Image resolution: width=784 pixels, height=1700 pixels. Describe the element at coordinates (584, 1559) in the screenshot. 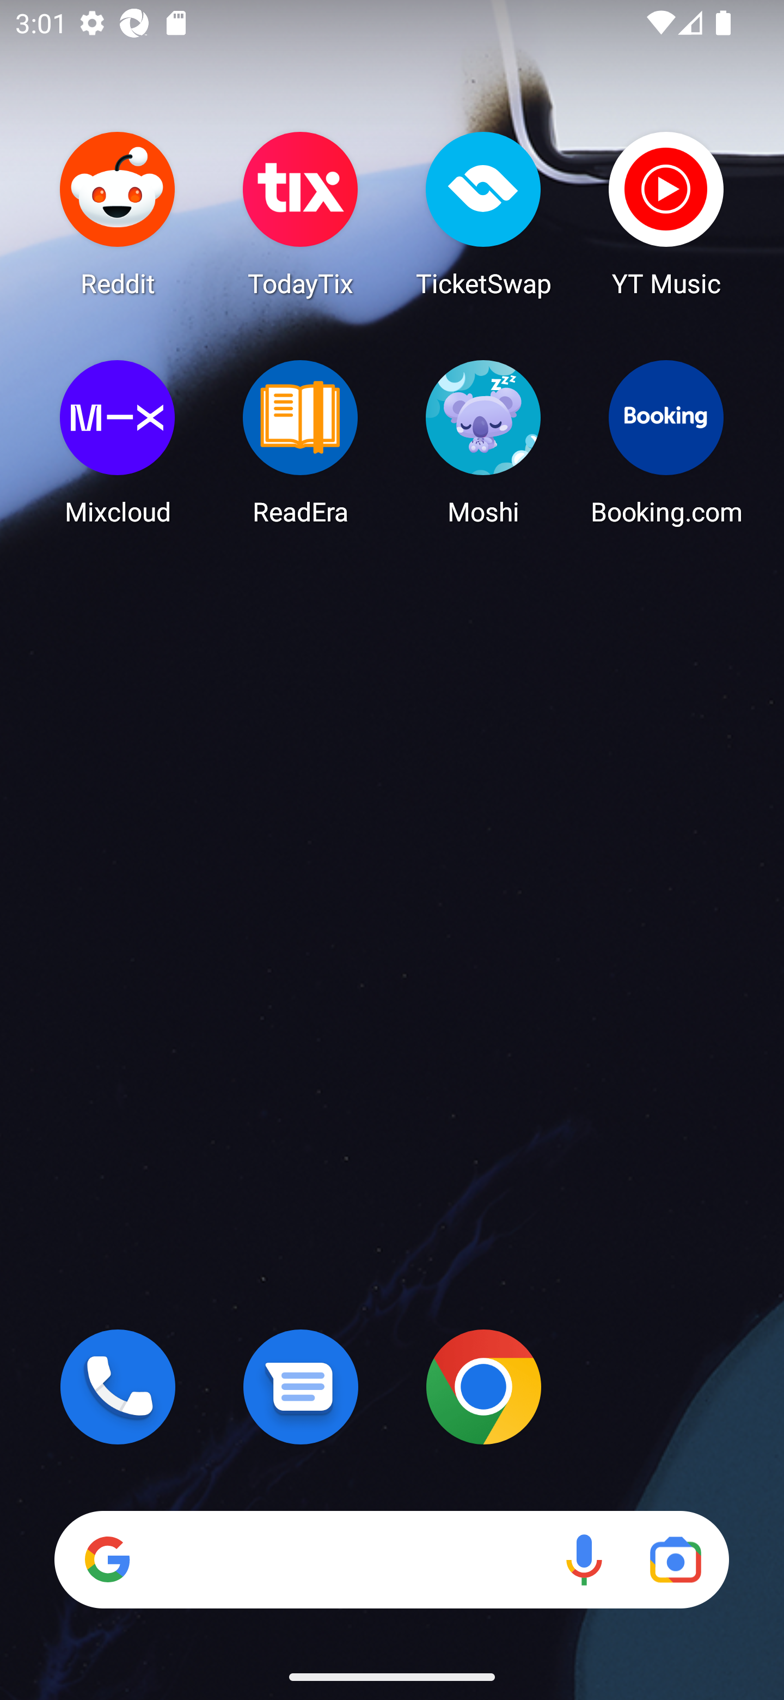

I see `Voice search` at that location.